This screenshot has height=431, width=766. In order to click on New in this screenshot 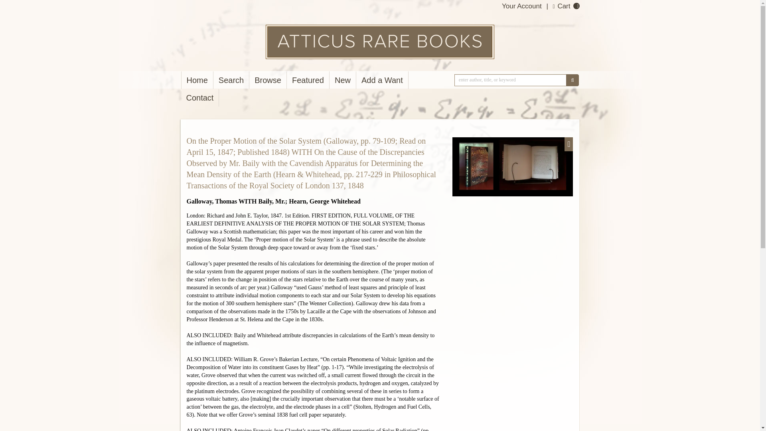, I will do `click(342, 80)`.